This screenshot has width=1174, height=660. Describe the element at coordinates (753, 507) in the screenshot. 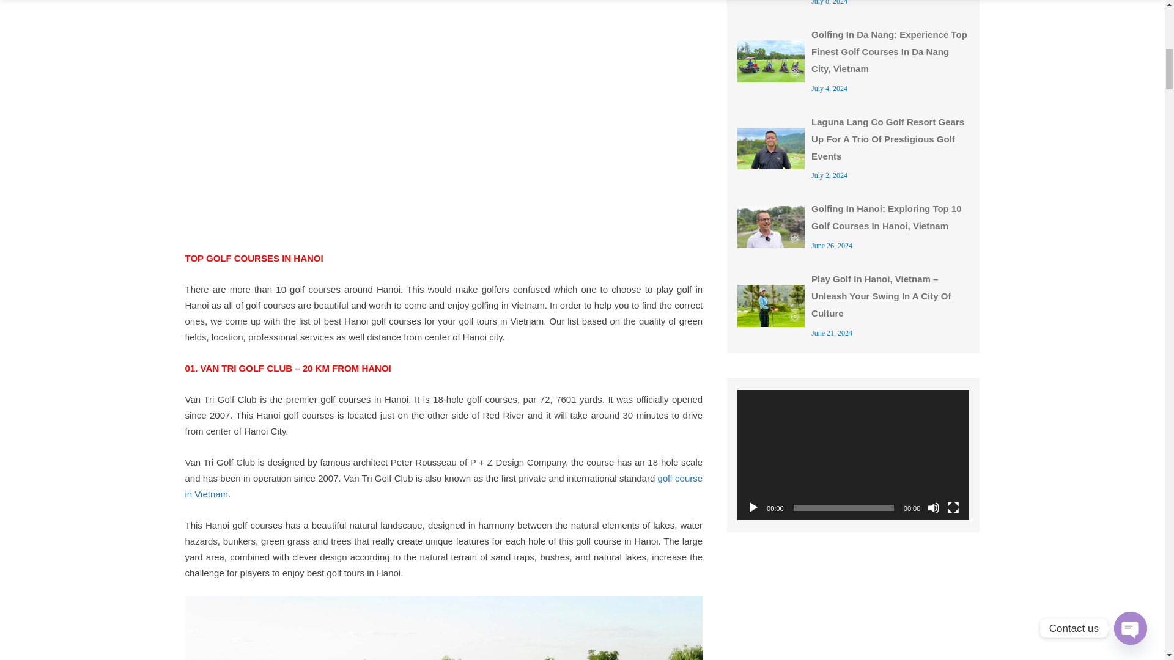

I see `Play` at that location.